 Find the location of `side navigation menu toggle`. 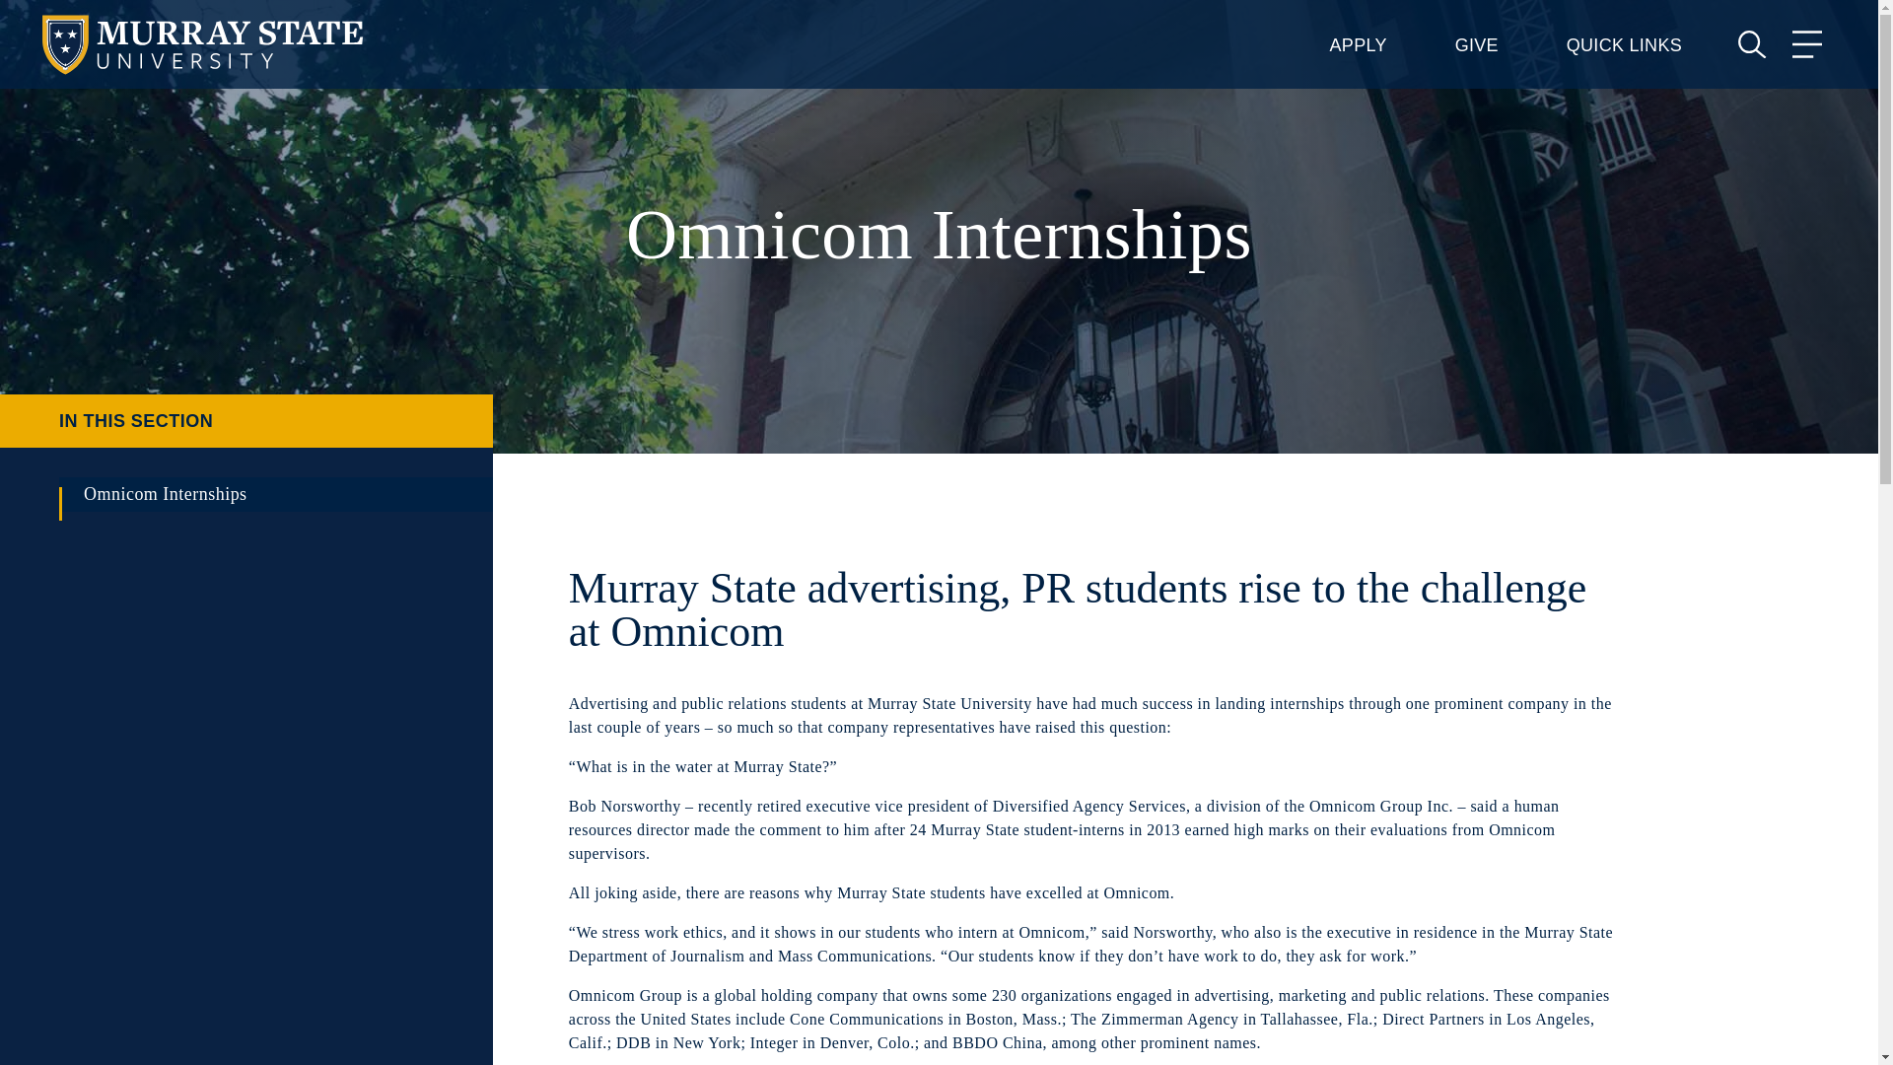

side navigation menu toggle is located at coordinates (246, 420).